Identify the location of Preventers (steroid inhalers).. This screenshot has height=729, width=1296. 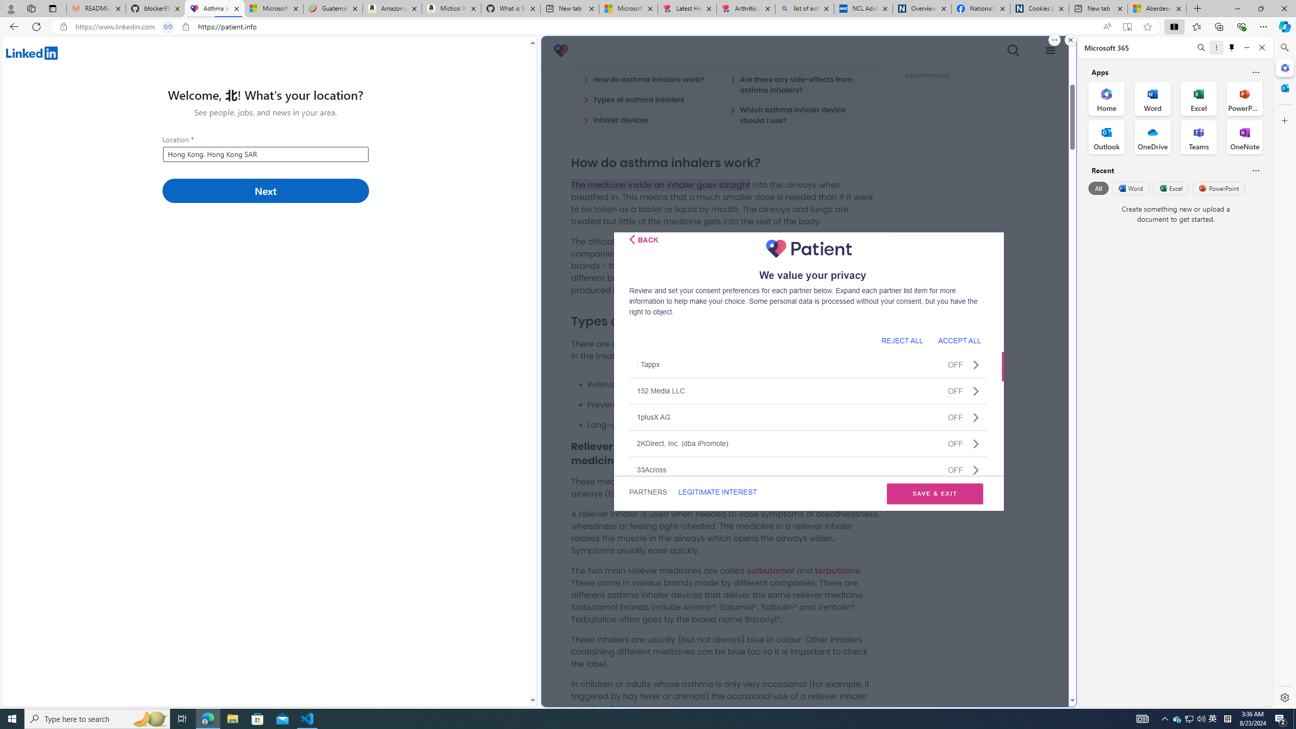
(733, 405).